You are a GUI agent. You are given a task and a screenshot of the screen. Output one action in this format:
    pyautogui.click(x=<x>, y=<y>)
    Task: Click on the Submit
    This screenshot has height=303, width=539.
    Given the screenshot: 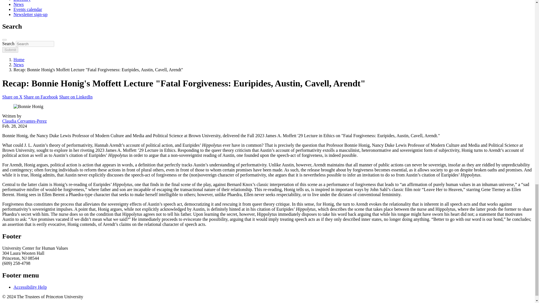 What is the action you would take?
    pyautogui.click(x=10, y=49)
    